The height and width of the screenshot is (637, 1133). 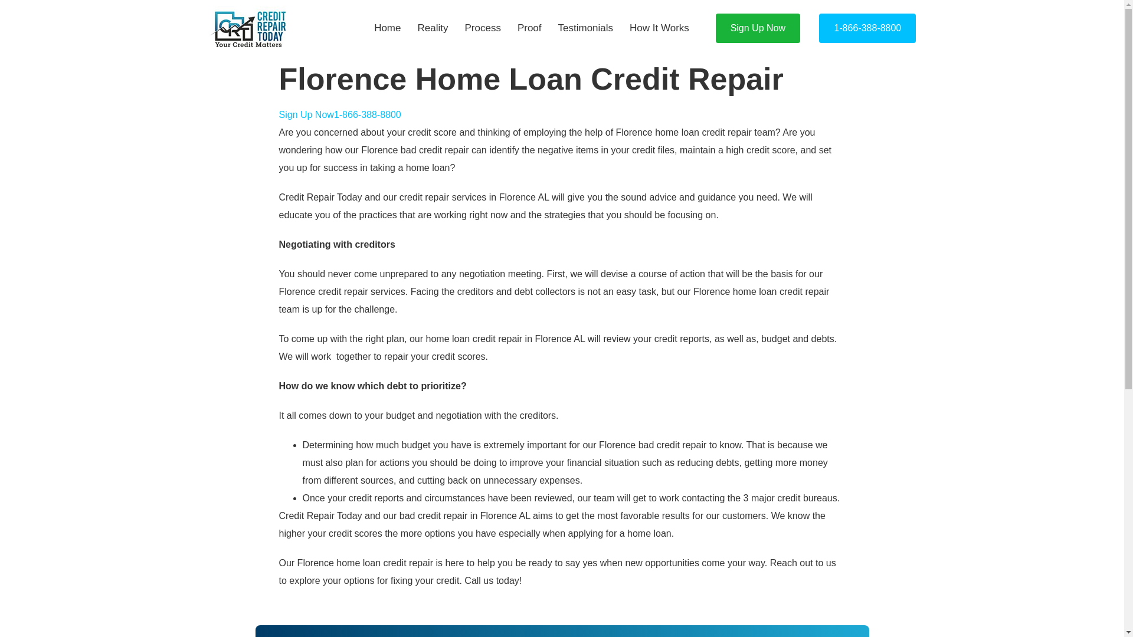 What do you see at coordinates (433, 28) in the screenshot?
I see `Reality` at bounding box center [433, 28].